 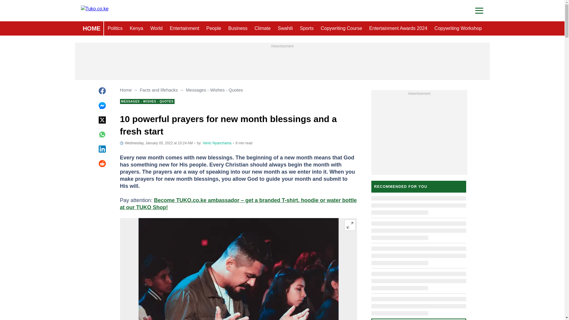 What do you see at coordinates (213, 28) in the screenshot?
I see `People` at bounding box center [213, 28].